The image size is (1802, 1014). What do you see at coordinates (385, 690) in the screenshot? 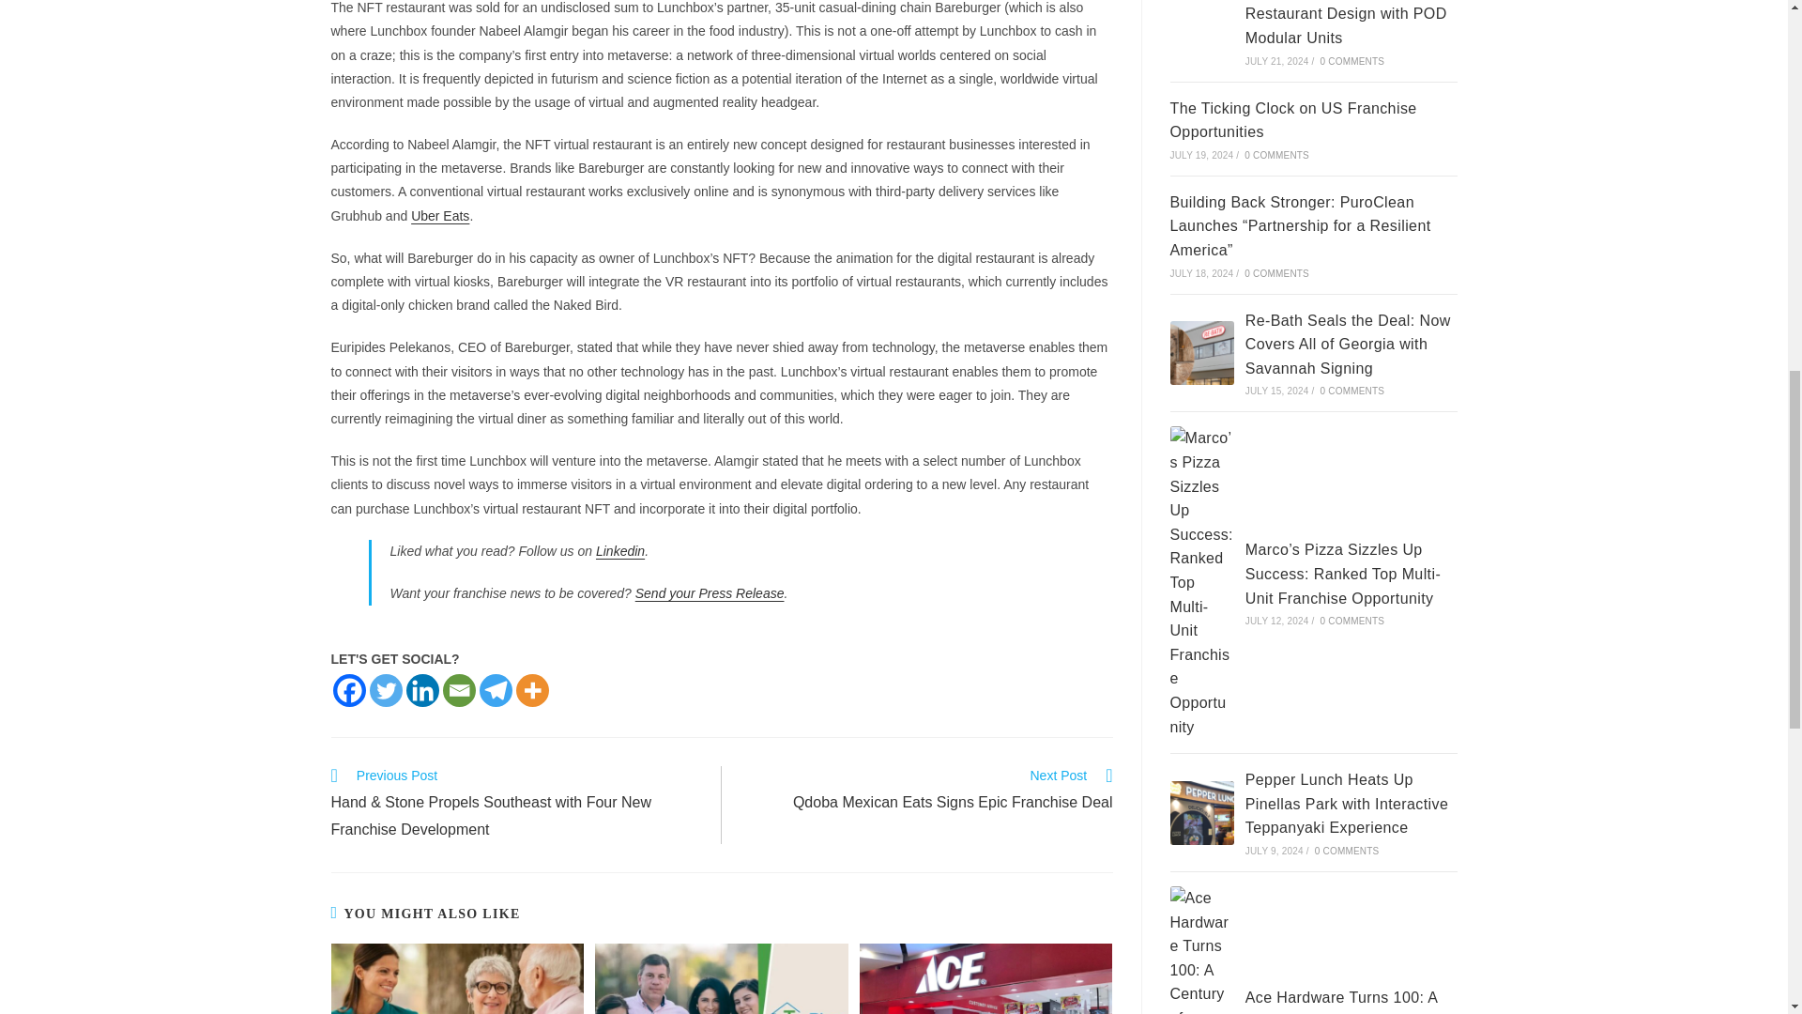
I see `More` at bounding box center [385, 690].